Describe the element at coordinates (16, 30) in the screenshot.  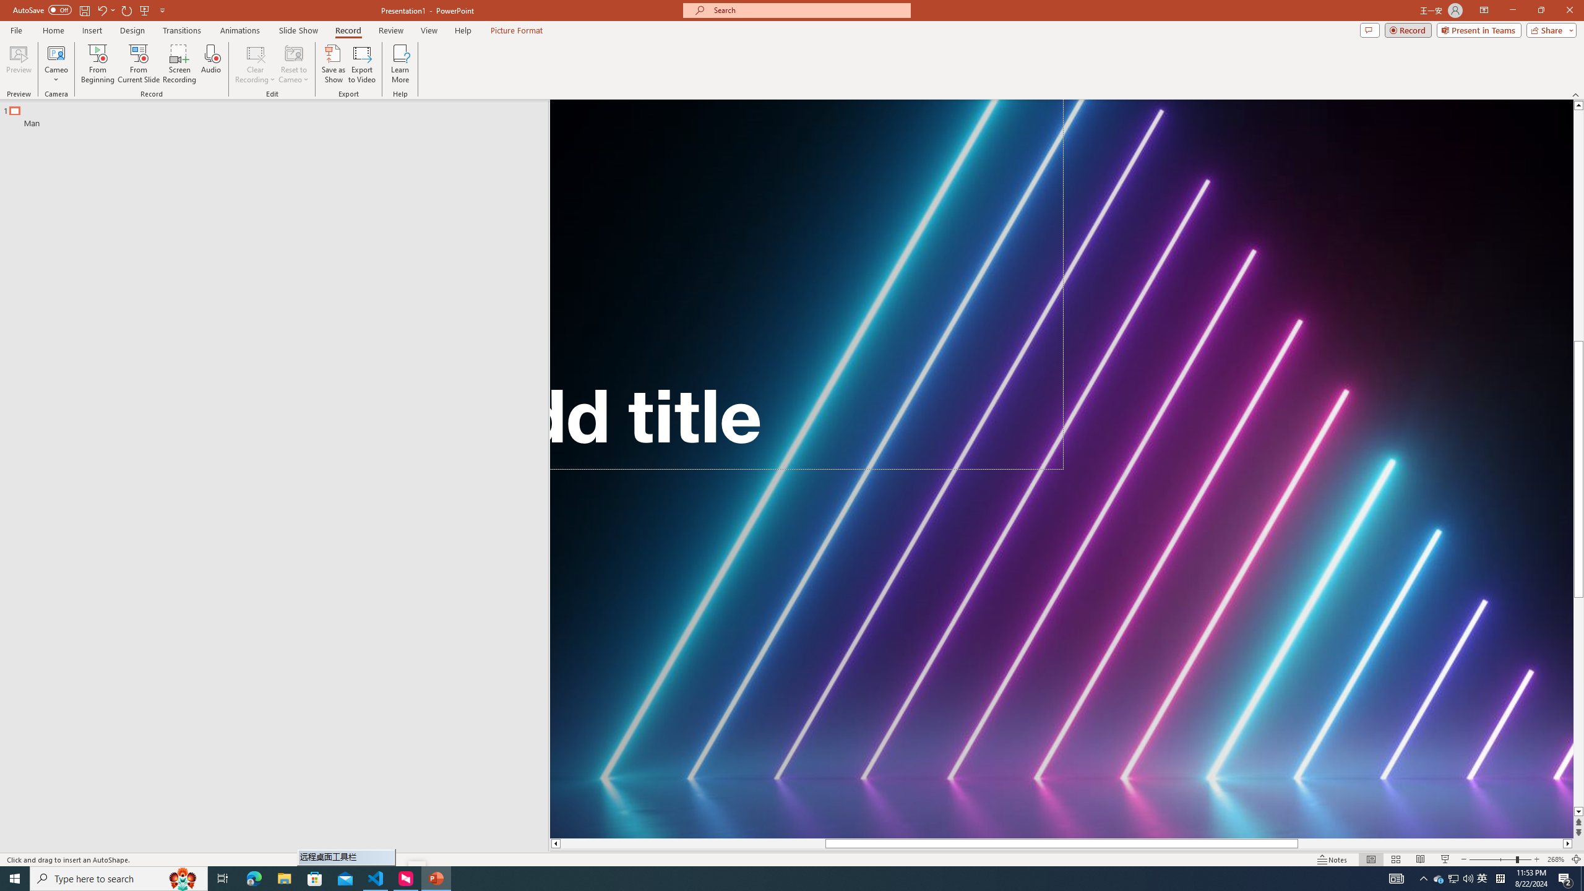
I see `File Tab` at that location.